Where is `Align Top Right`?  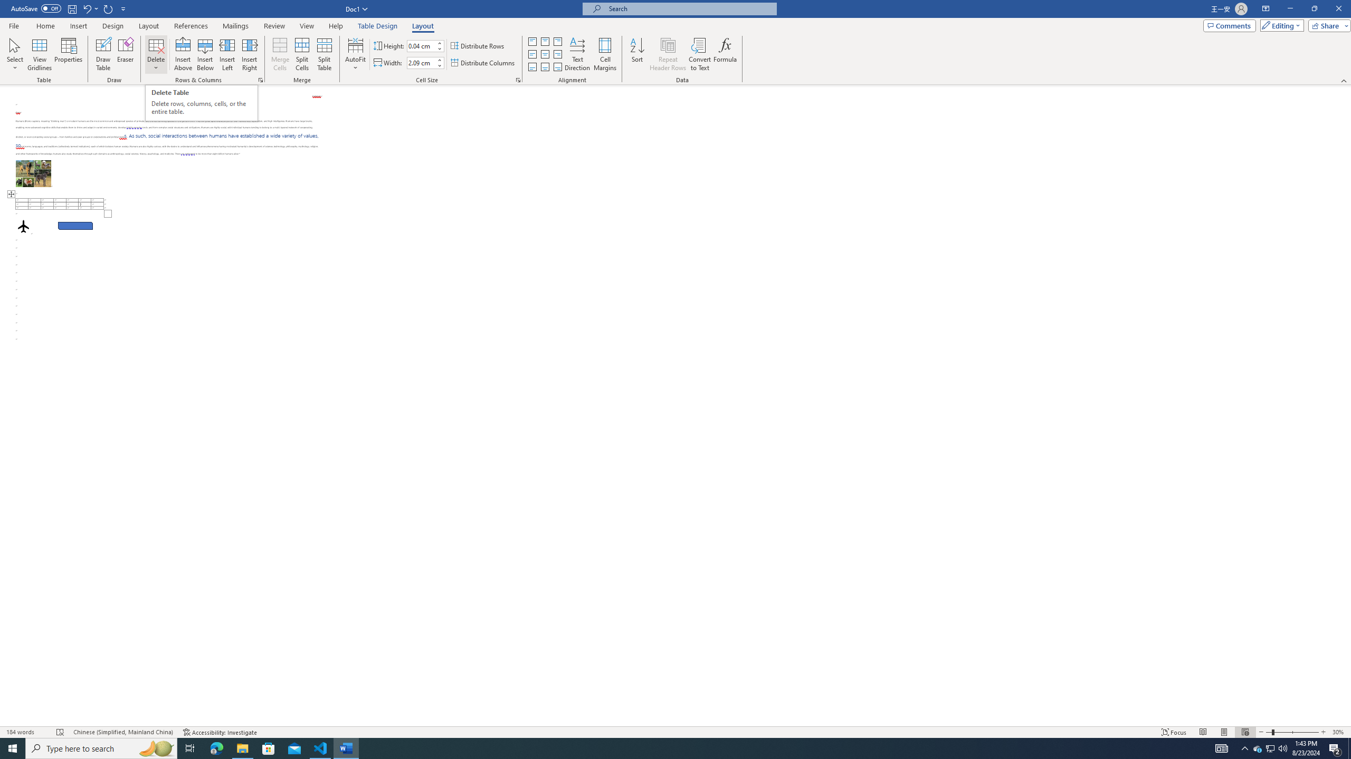
Align Top Right is located at coordinates (558, 41).